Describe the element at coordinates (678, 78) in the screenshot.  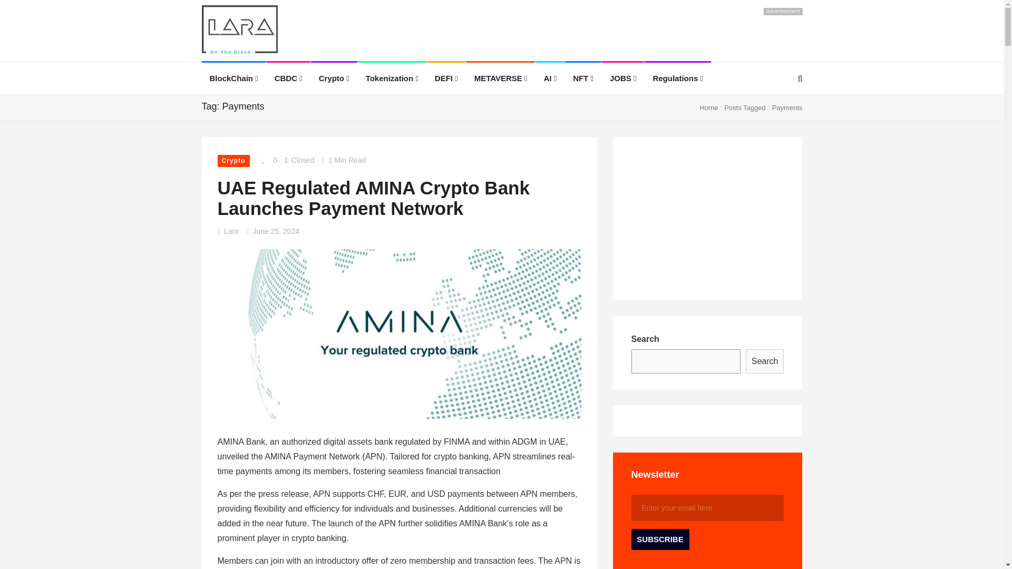
I see `Regulations` at that location.